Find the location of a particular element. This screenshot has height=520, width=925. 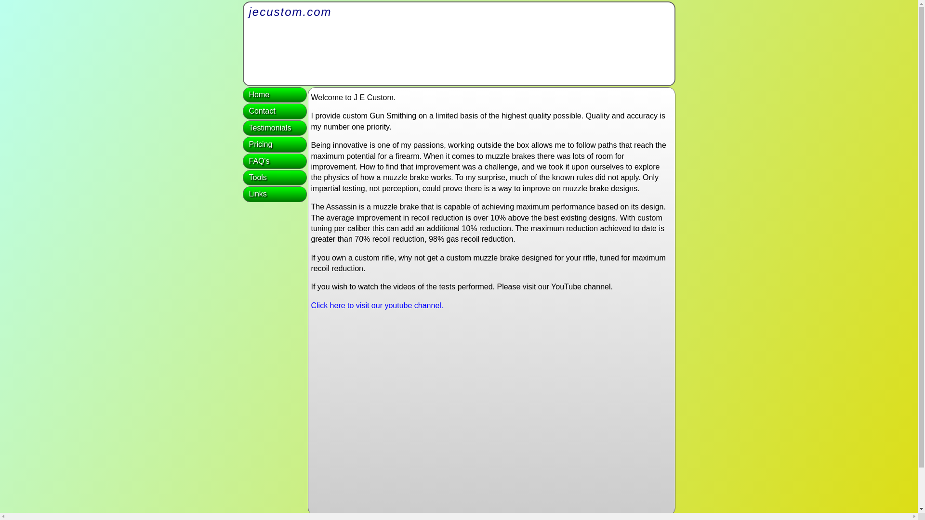

FAQ's is located at coordinates (275, 161).